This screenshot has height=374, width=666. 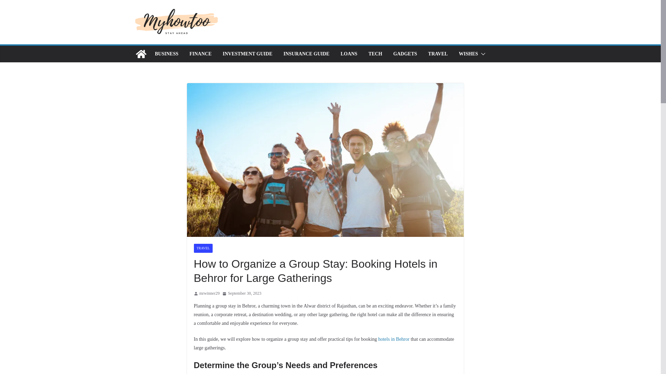 What do you see at coordinates (247, 54) in the screenshot?
I see `INVESTMENT GUIDE` at bounding box center [247, 54].